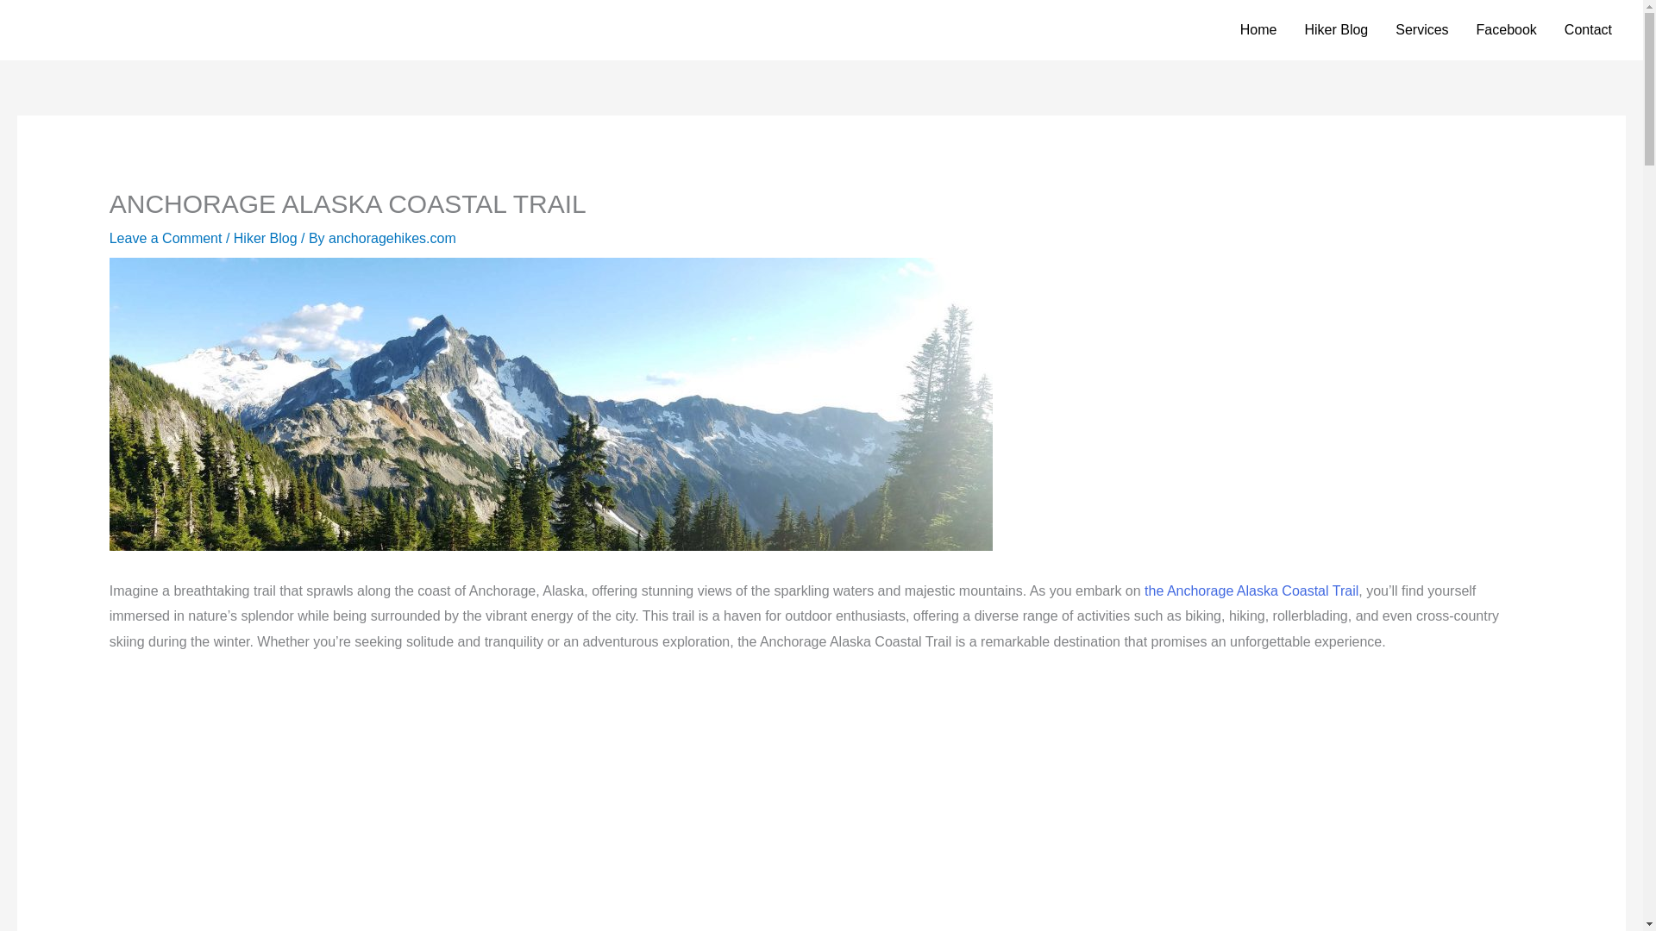 The image size is (1656, 931). I want to click on anchoragehikes.com, so click(392, 238).